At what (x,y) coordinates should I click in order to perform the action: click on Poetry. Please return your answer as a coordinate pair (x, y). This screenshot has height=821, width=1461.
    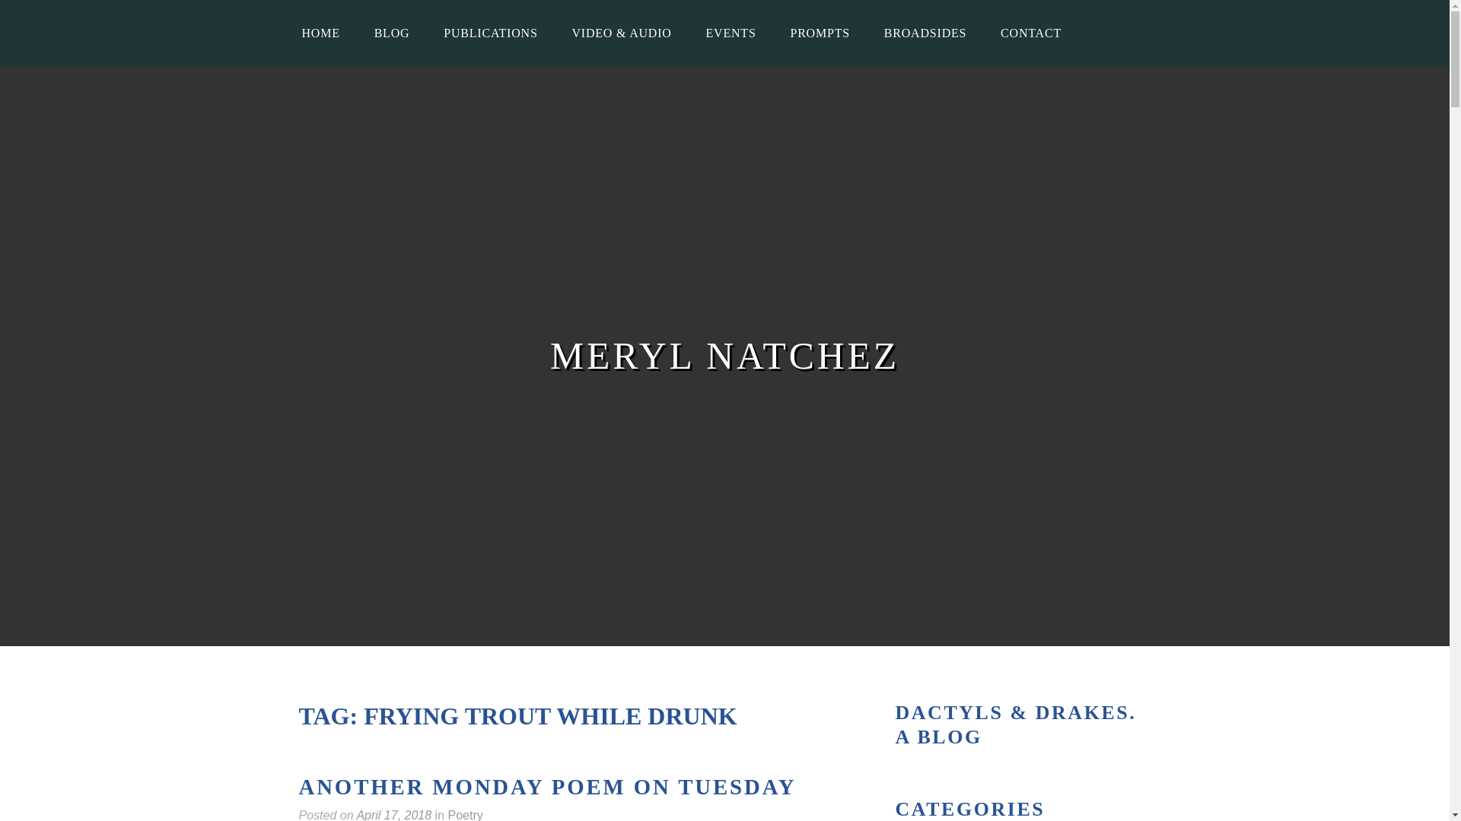
    Looking at the image, I should click on (464, 815).